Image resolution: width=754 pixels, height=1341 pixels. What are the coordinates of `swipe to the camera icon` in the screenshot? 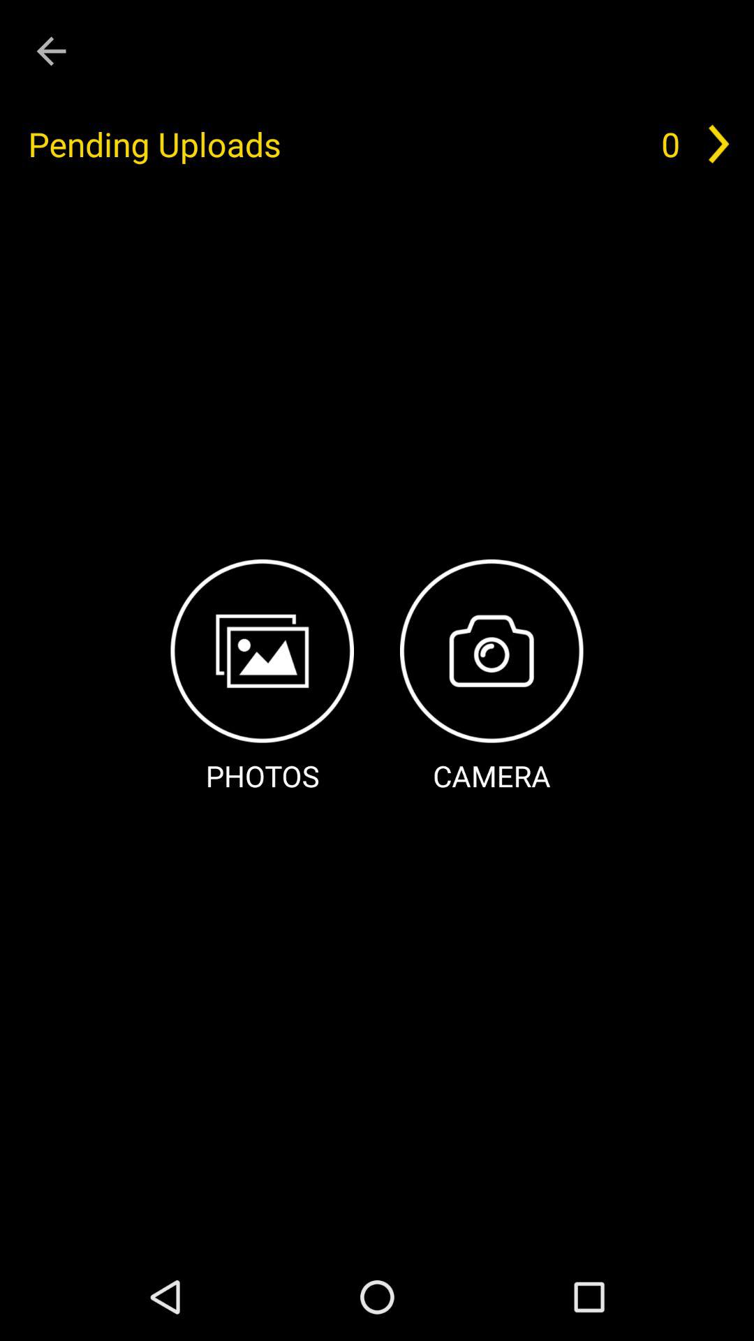 It's located at (491, 677).